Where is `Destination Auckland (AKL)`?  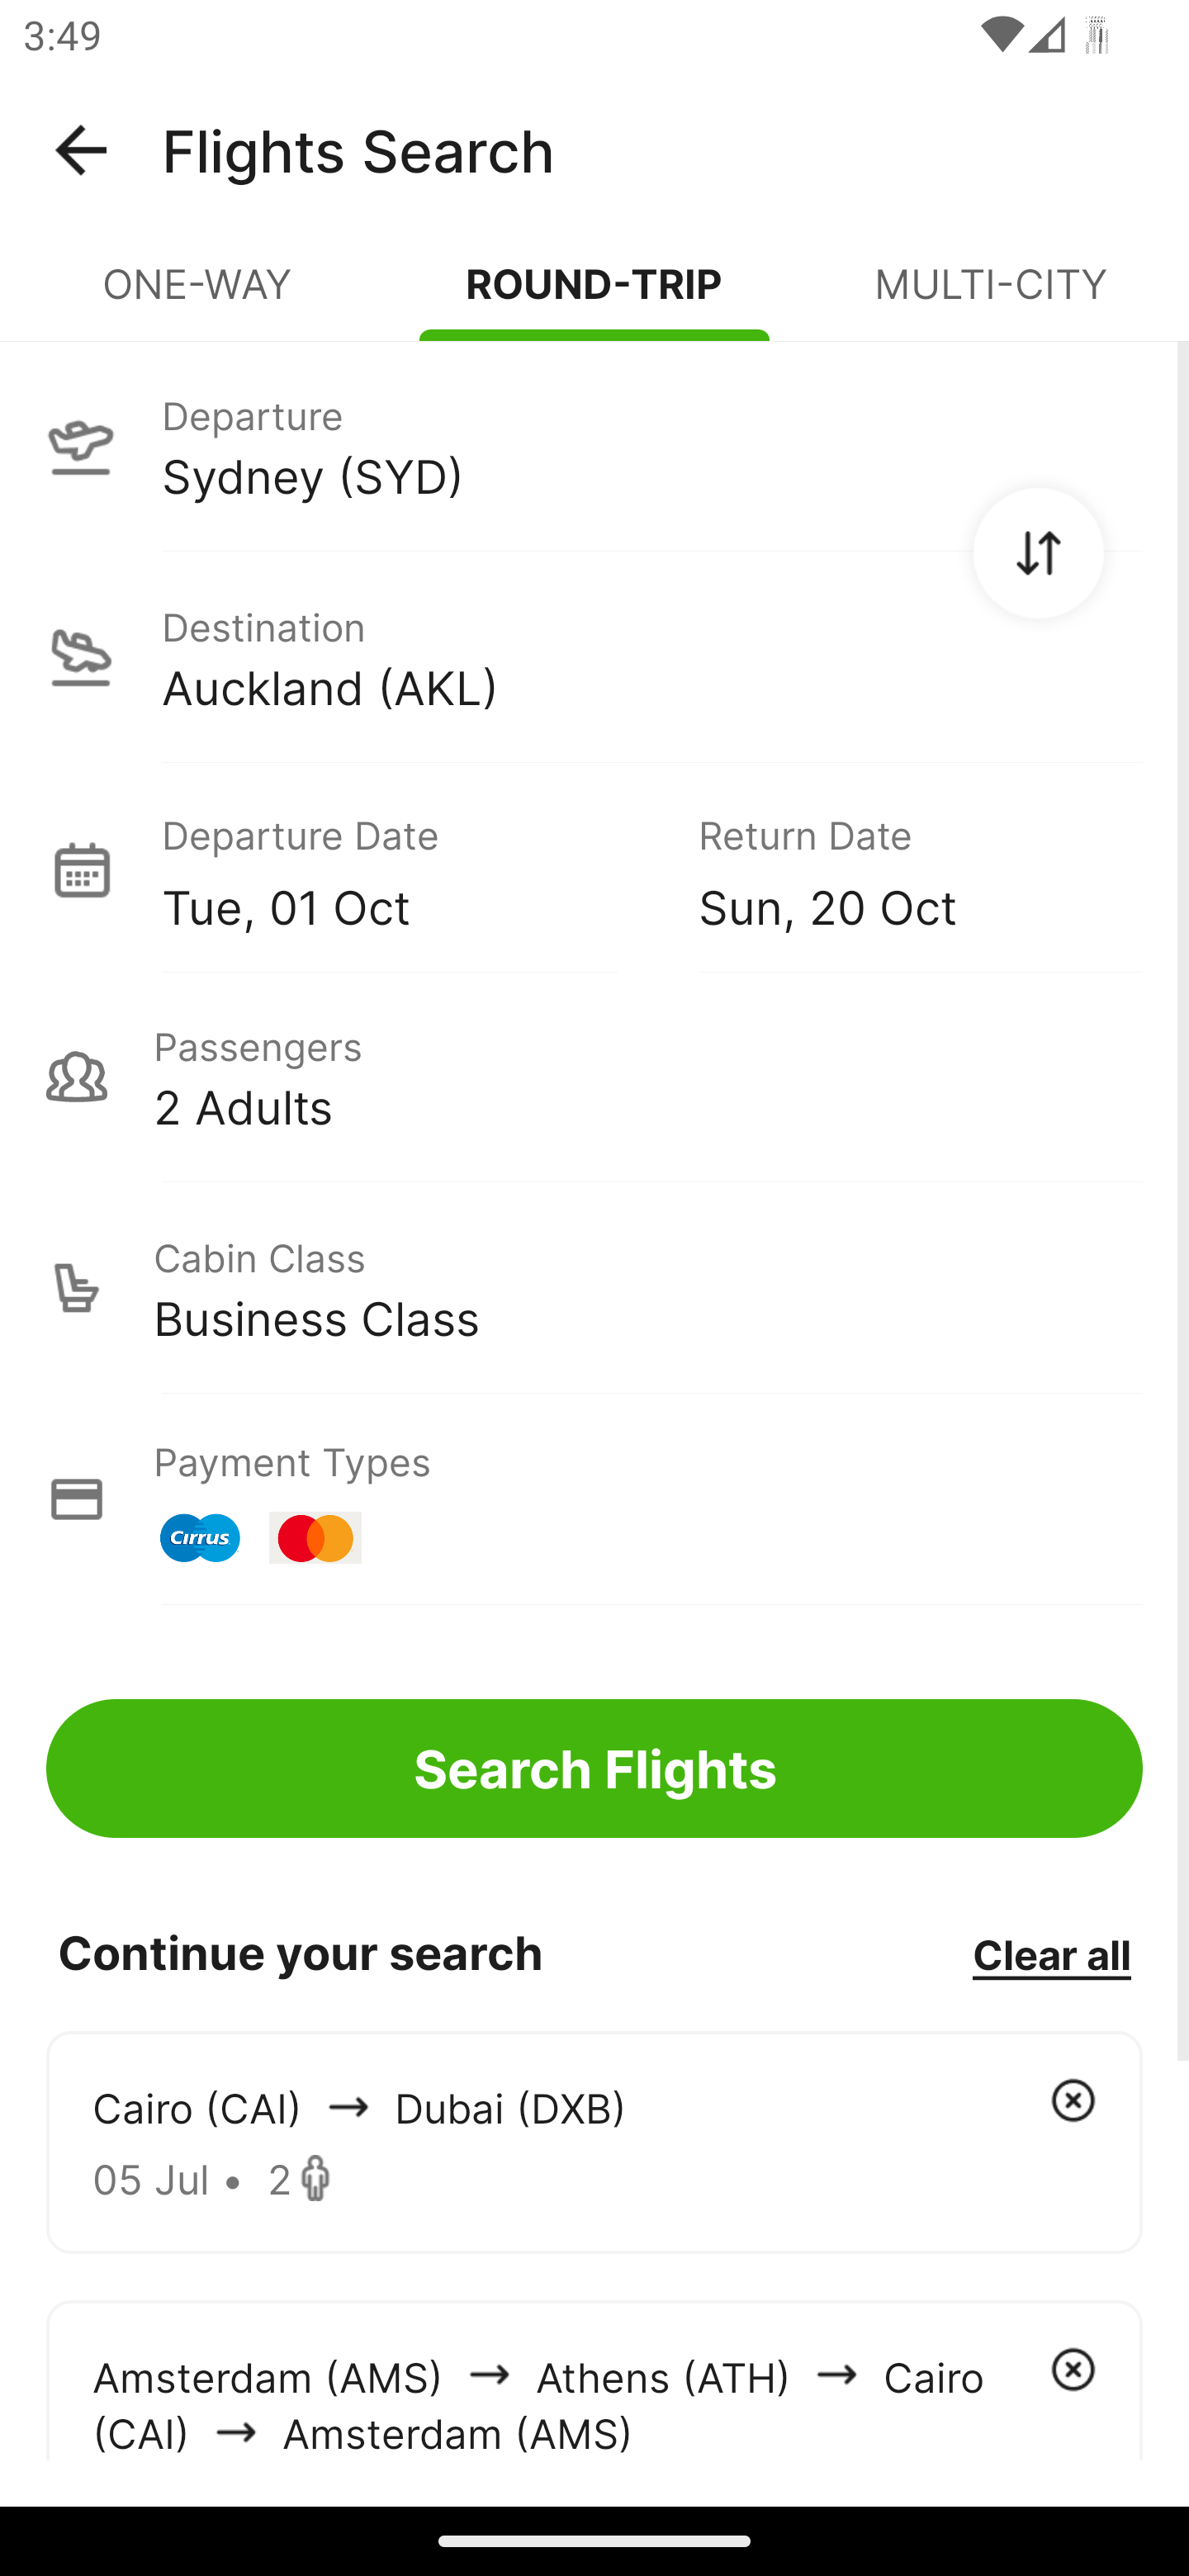 Destination Auckland (AKL) is located at coordinates (594, 657).